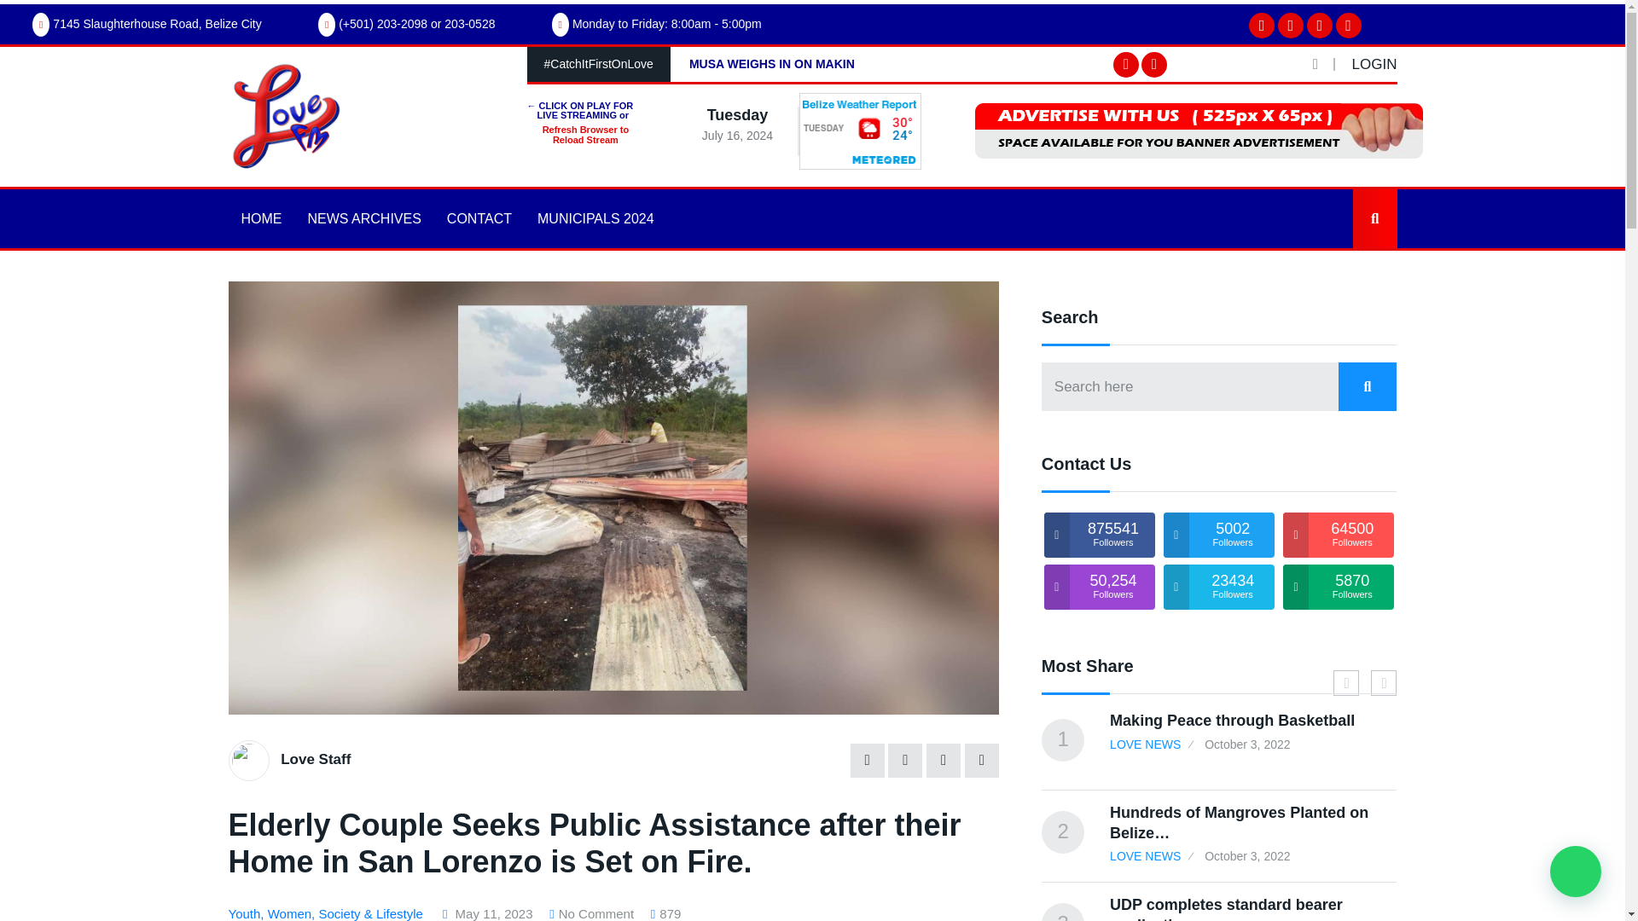  I want to click on MUSA WEIGHS IN ON MAKIN, so click(772, 63).